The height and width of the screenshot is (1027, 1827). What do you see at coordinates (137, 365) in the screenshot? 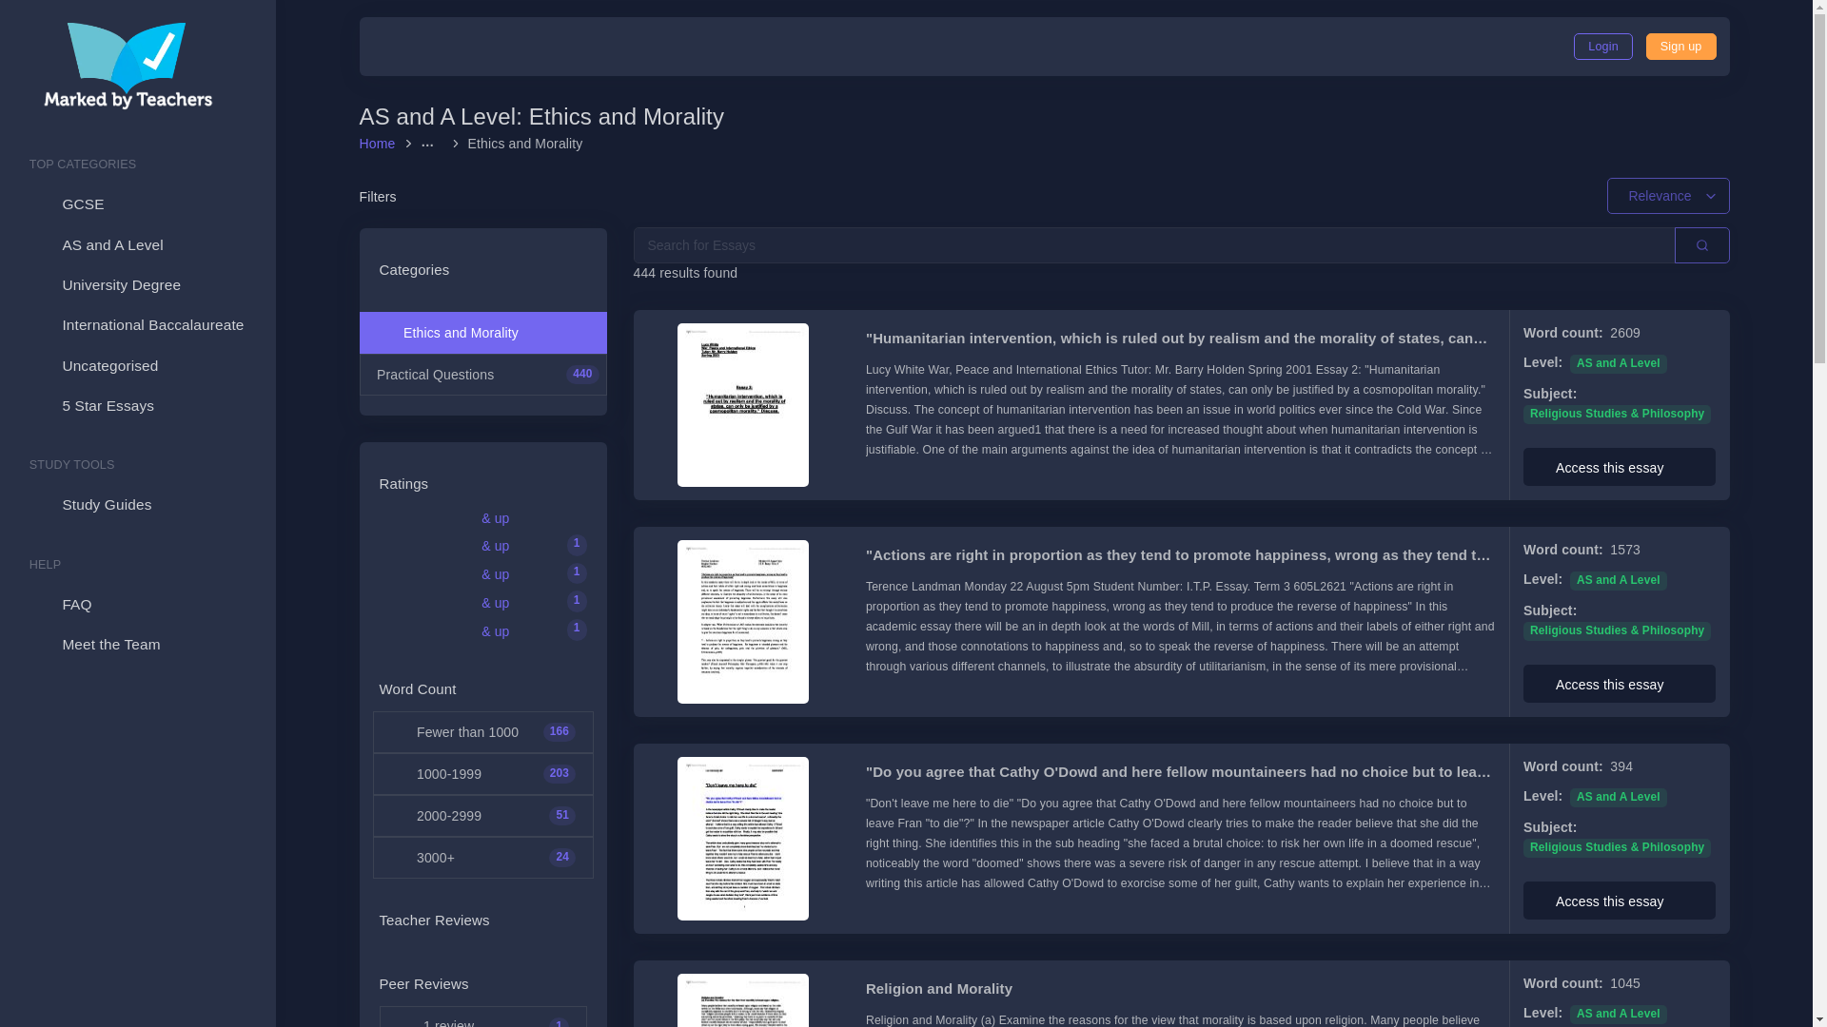
I see `Uncategorised` at bounding box center [137, 365].